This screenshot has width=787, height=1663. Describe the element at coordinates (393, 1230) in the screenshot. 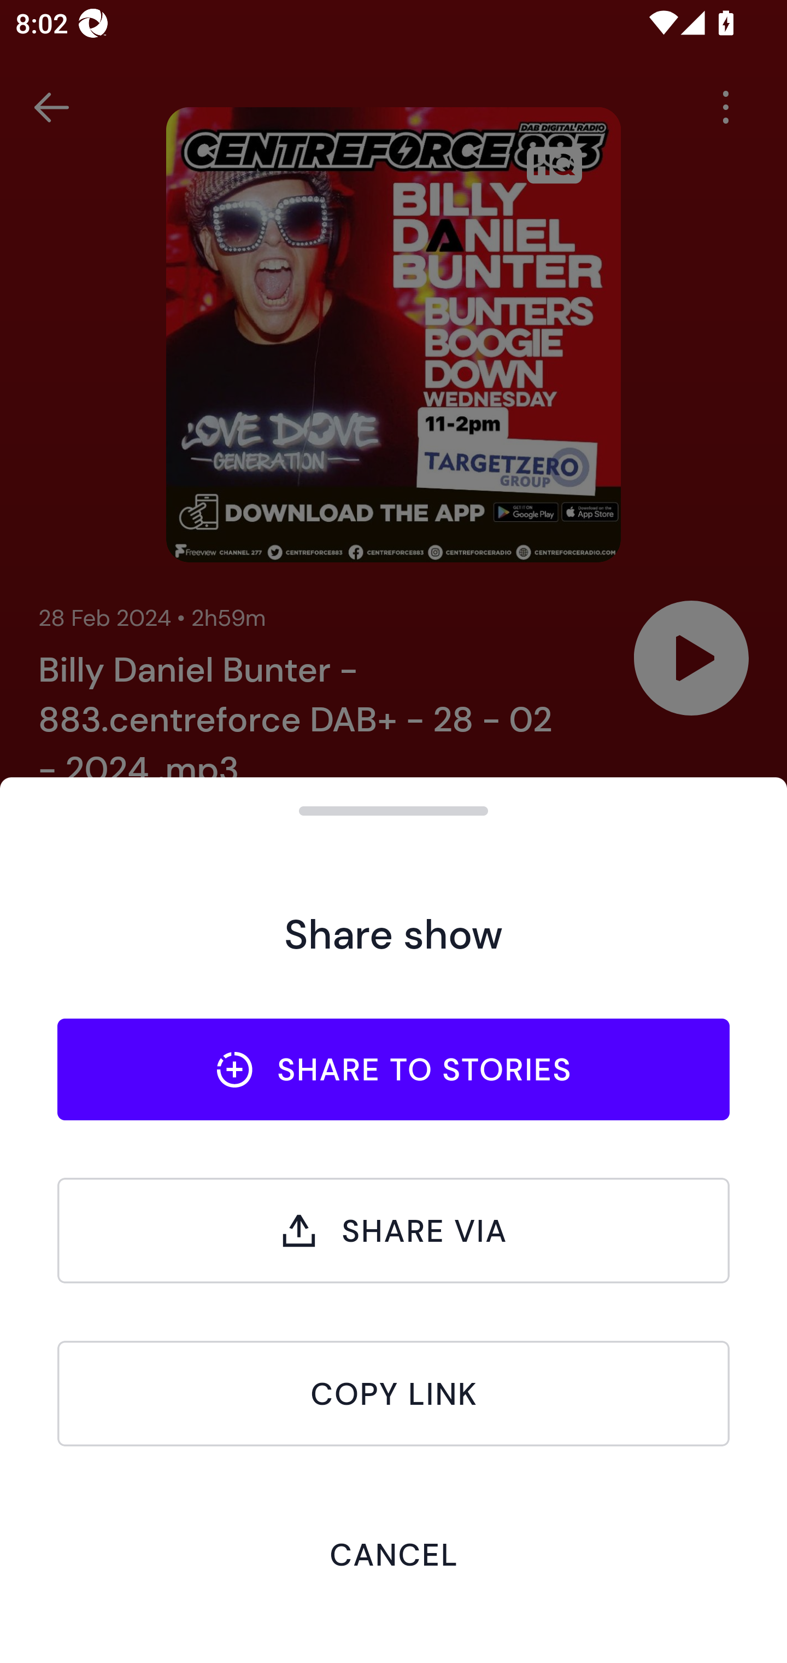

I see `Share VIA SHARE VIA` at that location.